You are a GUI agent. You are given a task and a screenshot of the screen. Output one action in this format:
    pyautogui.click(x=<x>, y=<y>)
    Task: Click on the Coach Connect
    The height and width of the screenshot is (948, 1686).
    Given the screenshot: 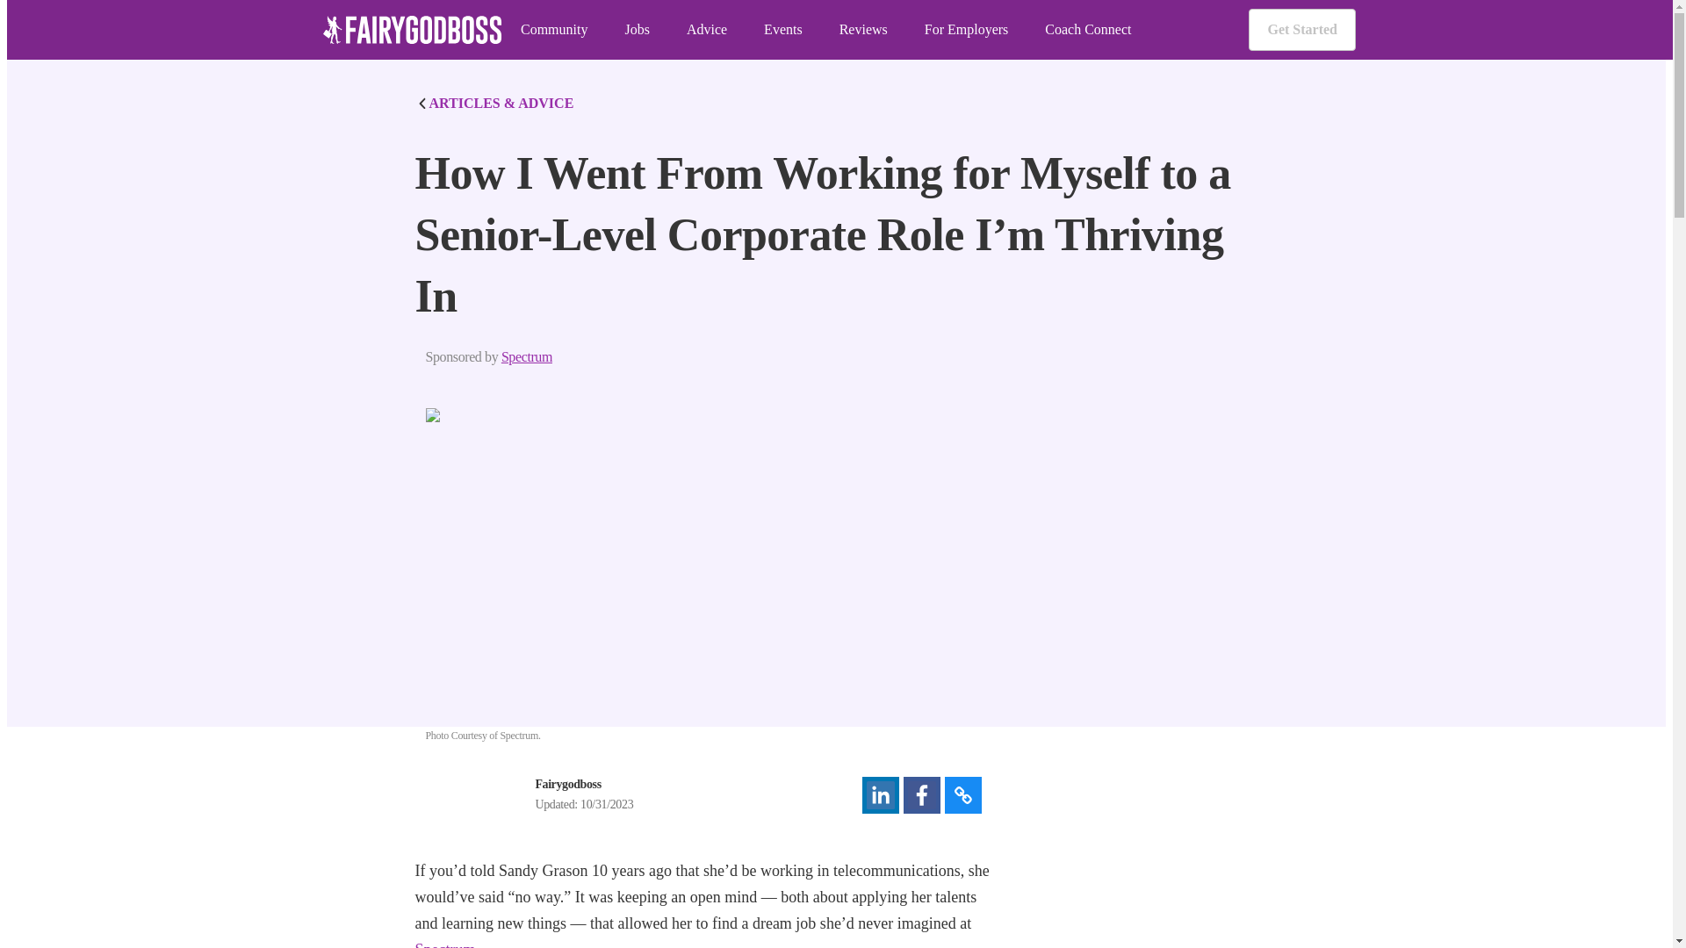 What is the action you would take?
    pyautogui.click(x=1088, y=30)
    